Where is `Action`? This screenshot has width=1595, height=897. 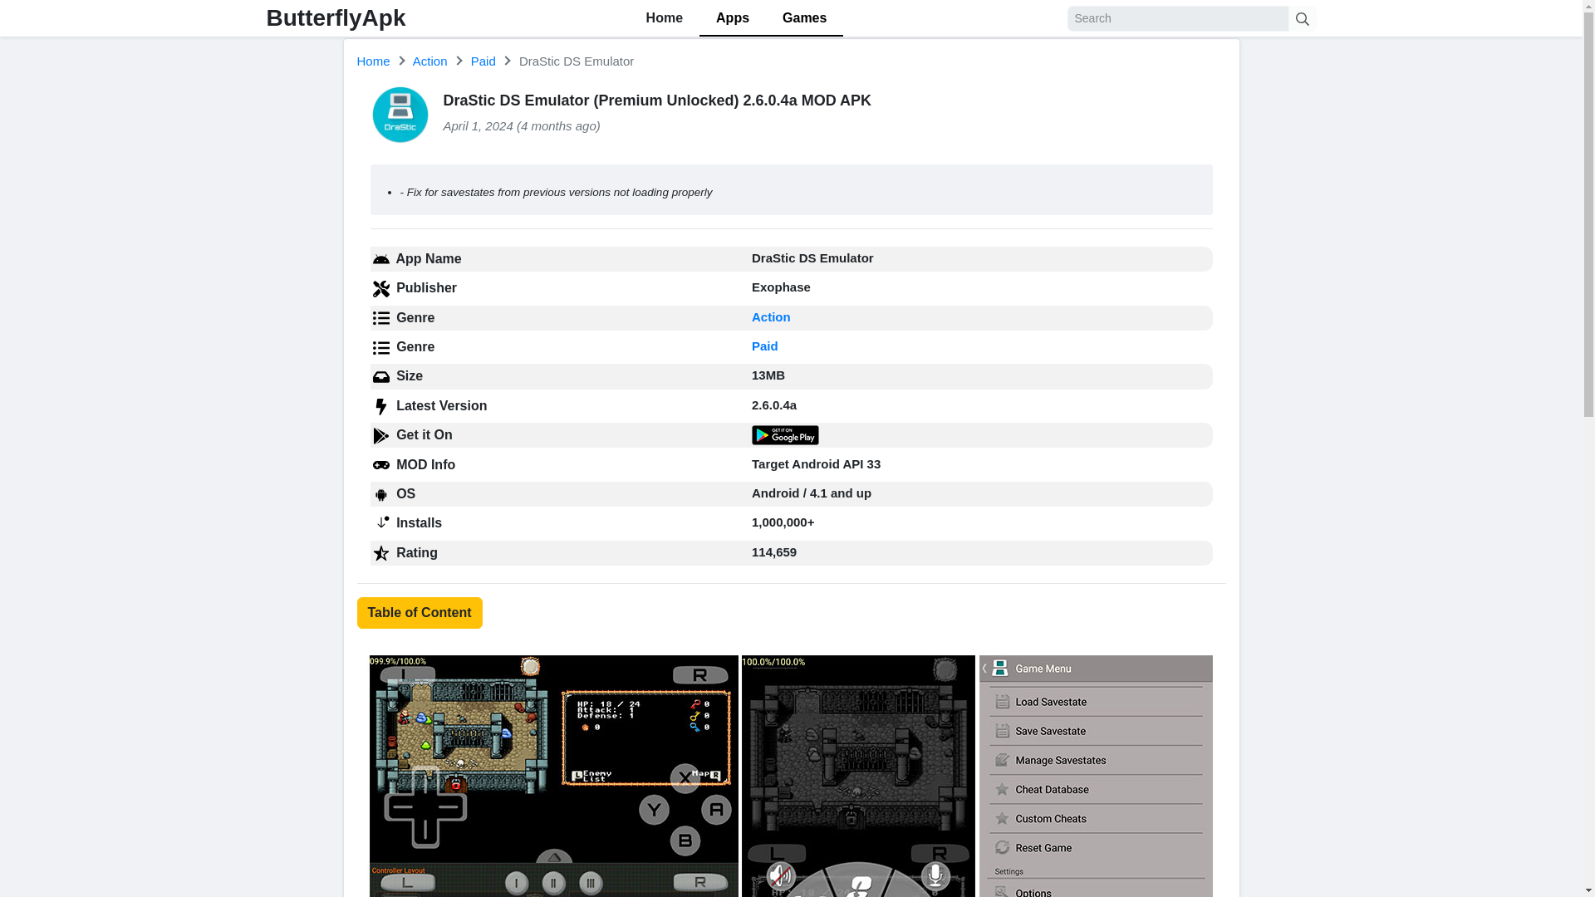 Action is located at coordinates (430, 61).